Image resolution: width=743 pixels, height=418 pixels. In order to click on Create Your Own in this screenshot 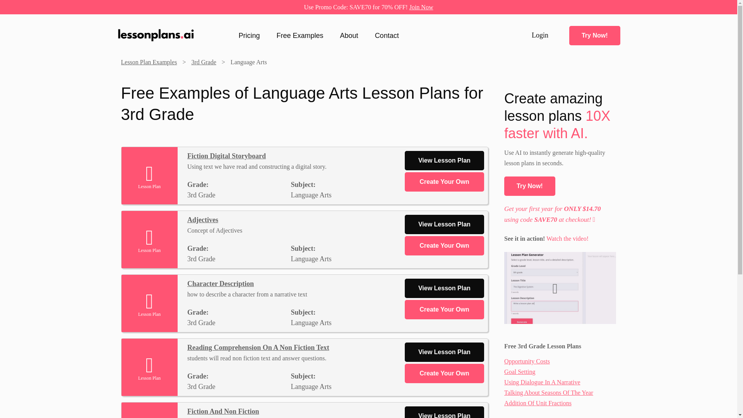, I will do `click(444, 182)`.